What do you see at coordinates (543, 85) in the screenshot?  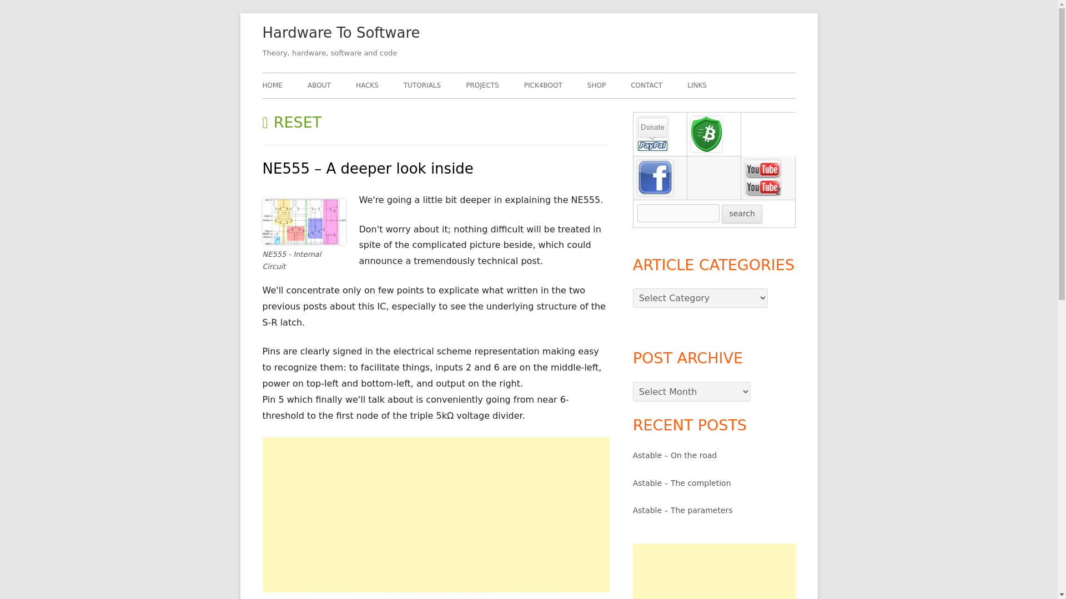 I see `PICK4BOOT` at bounding box center [543, 85].